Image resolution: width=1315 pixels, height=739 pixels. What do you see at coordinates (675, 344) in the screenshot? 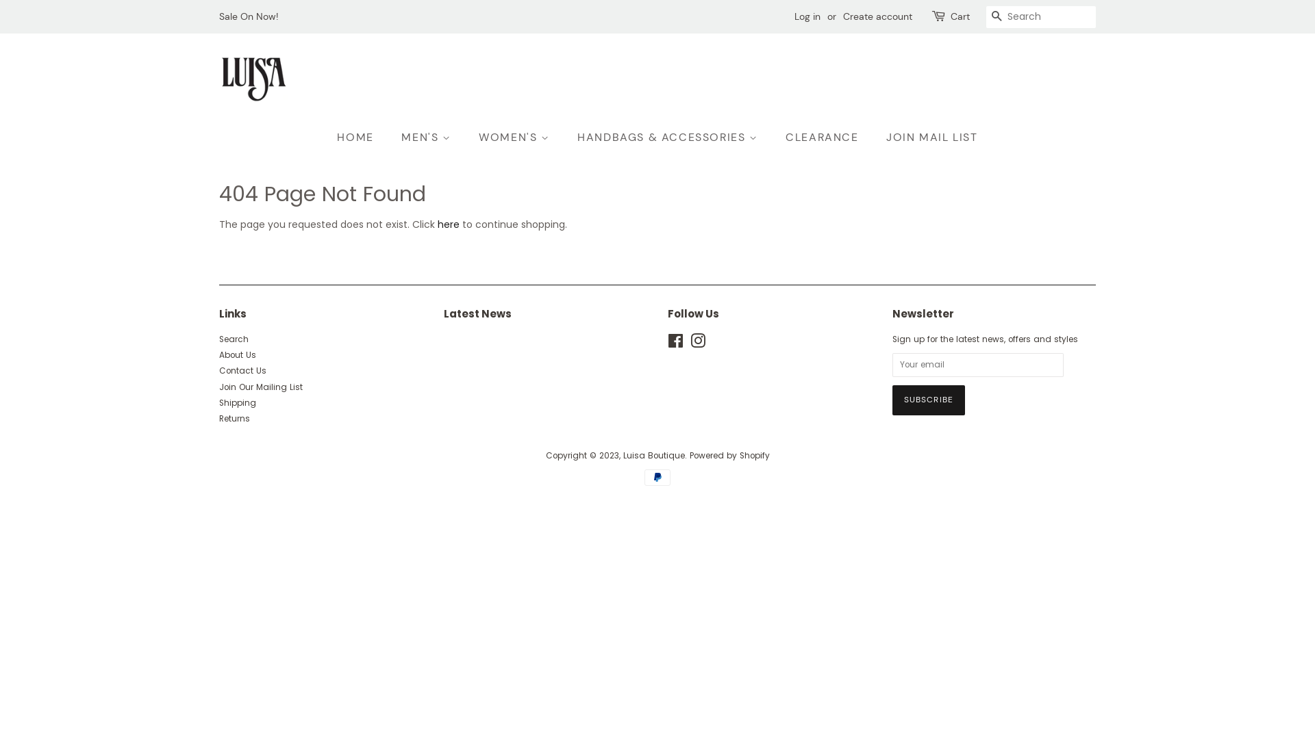
I see `Facebook` at bounding box center [675, 344].